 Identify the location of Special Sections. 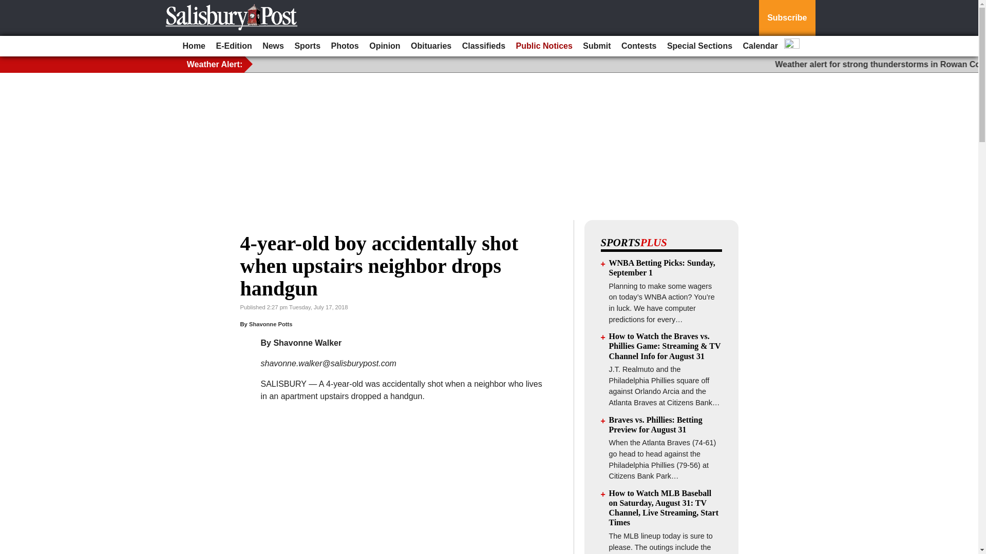
(699, 46).